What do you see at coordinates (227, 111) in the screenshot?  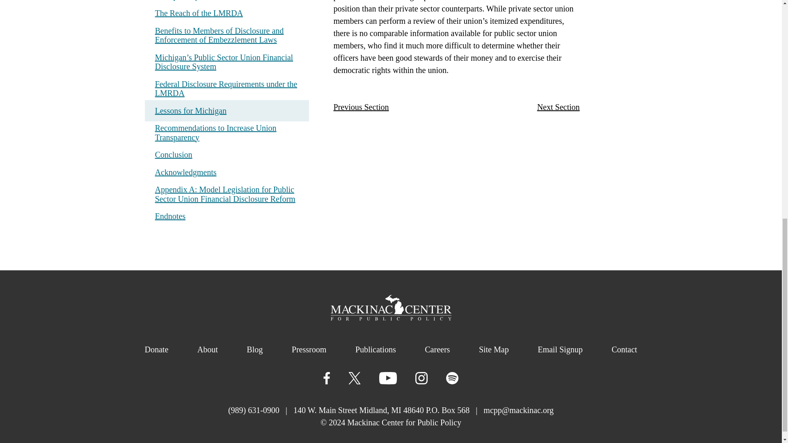 I see `Lessons for Michigan` at bounding box center [227, 111].